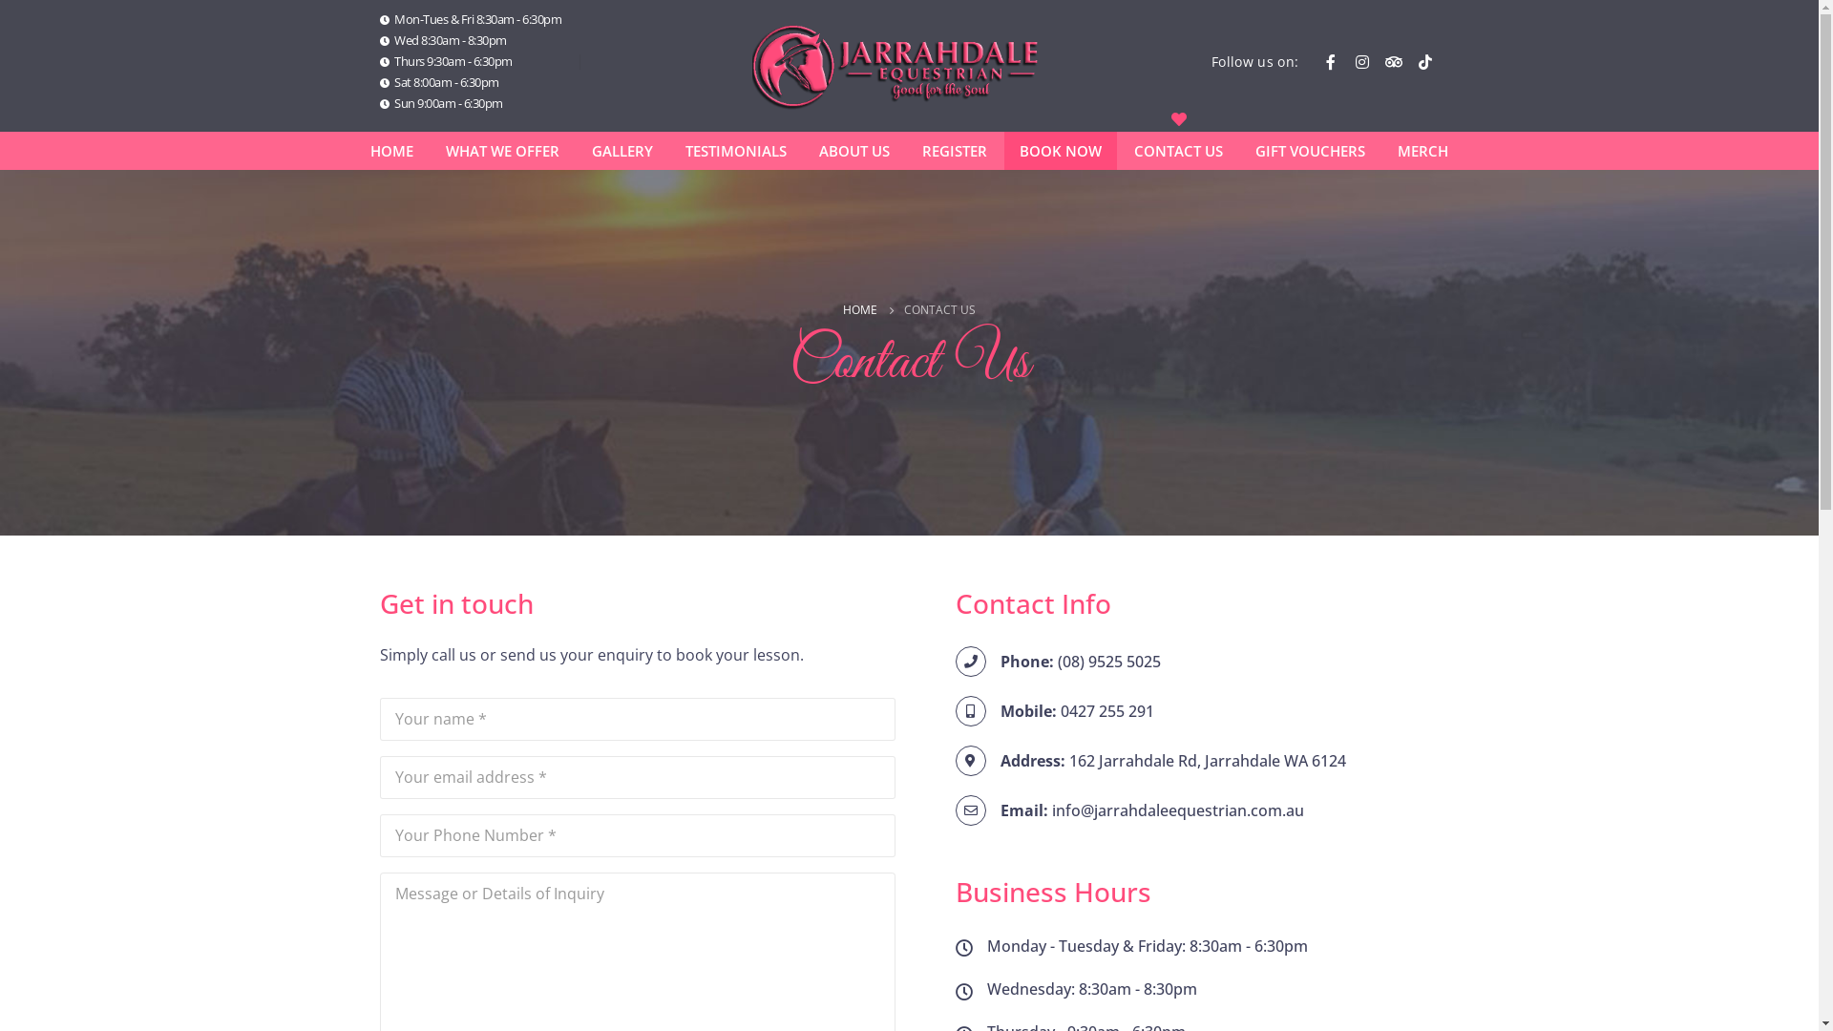 The image size is (1833, 1031). Describe the element at coordinates (860, 309) in the screenshot. I see `HOME` at that location.